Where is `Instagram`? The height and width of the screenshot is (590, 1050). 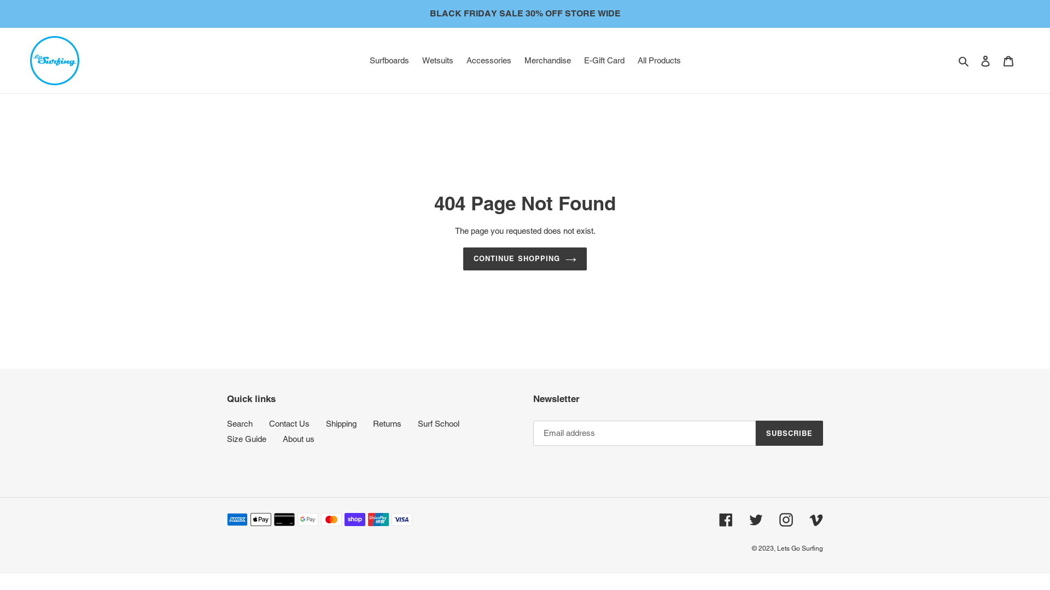
Instagram is located at coordinates (786, 520).